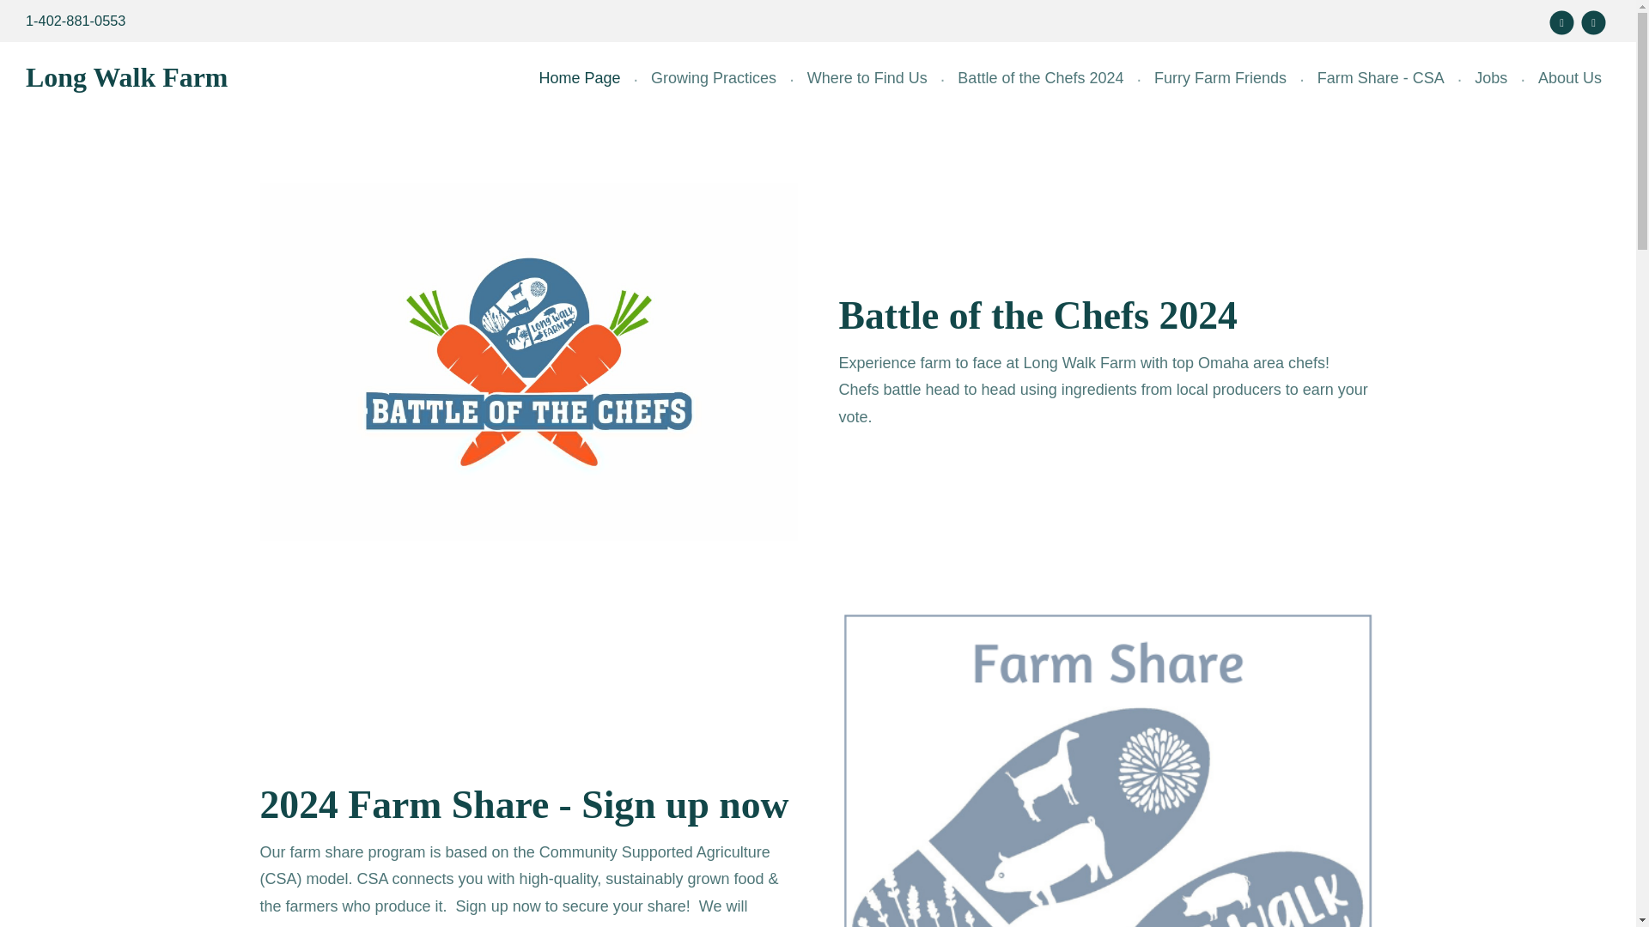  I want to click on About Us, so click(1570, 78).